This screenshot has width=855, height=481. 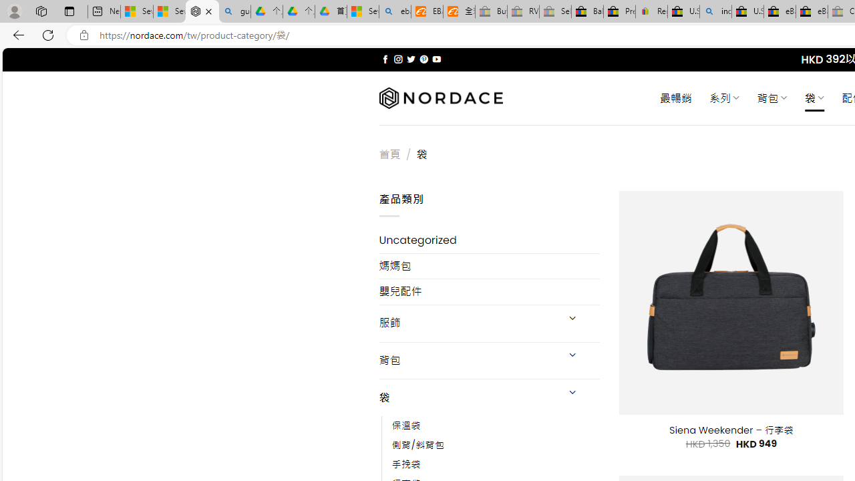 What do you see at coordinates (555, 12) in the screenshot?
I see `Sell worldwide with eBay - Sleeping` at bounding box center [555, 12].